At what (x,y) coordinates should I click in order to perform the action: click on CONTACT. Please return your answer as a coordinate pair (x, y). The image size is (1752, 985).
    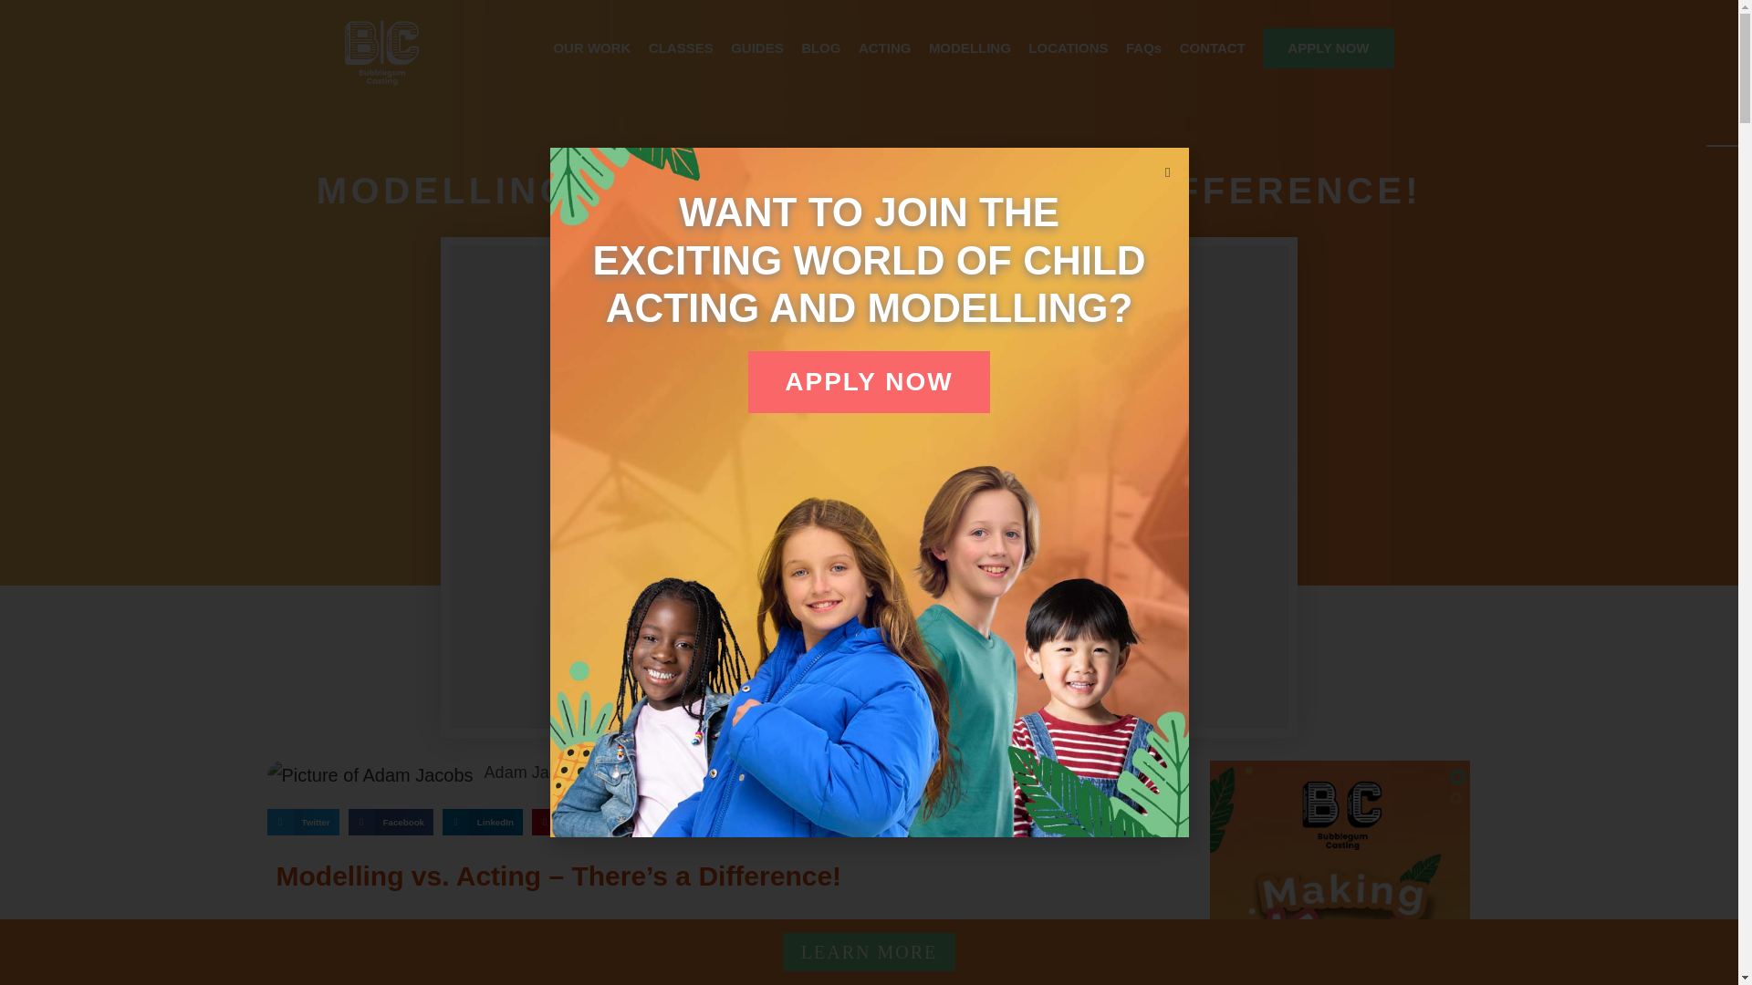
    Looking at the image, I should click on (1212, 49).